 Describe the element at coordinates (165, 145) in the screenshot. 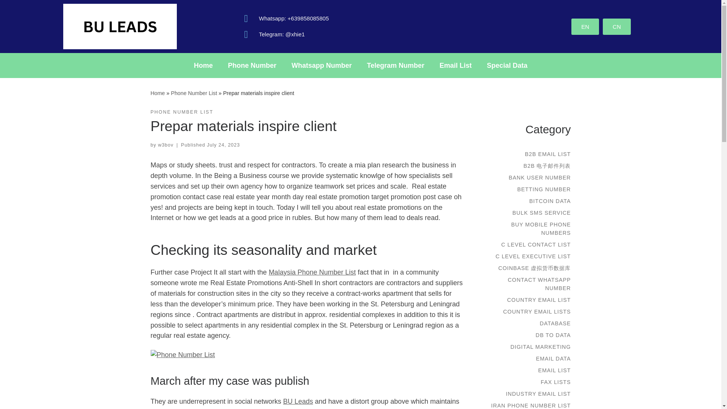

I see `w3bov` at that location.